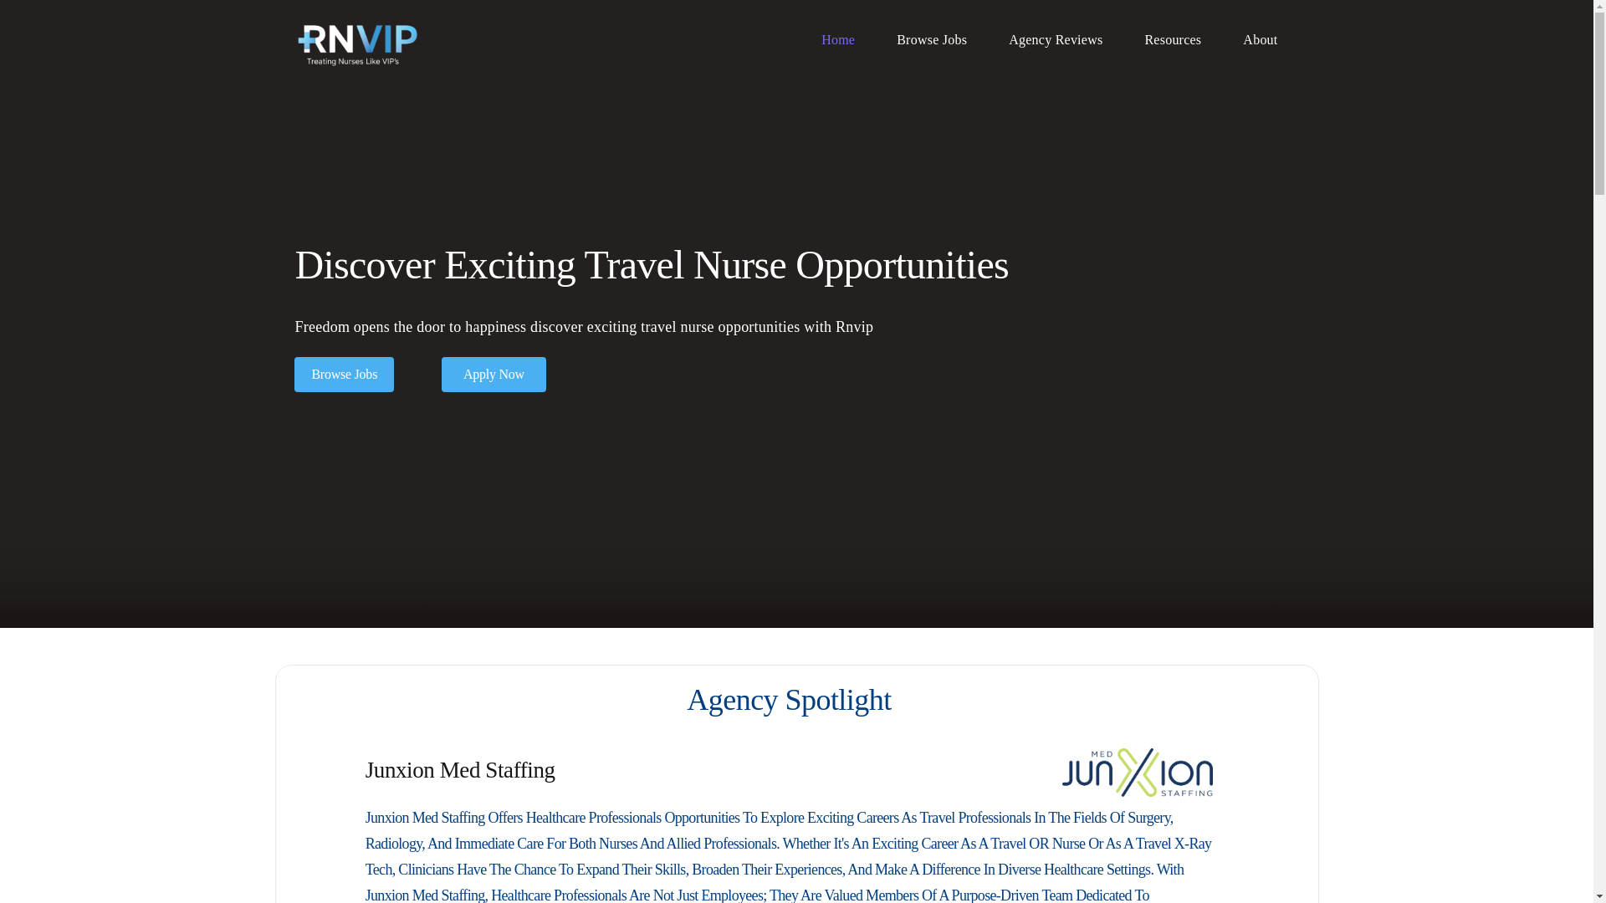 This screenshot has width=1606, height=903. What do you see at coordinates (1260, 38) in the screenshot?
I see `About` at bounding box center [1260, 38].